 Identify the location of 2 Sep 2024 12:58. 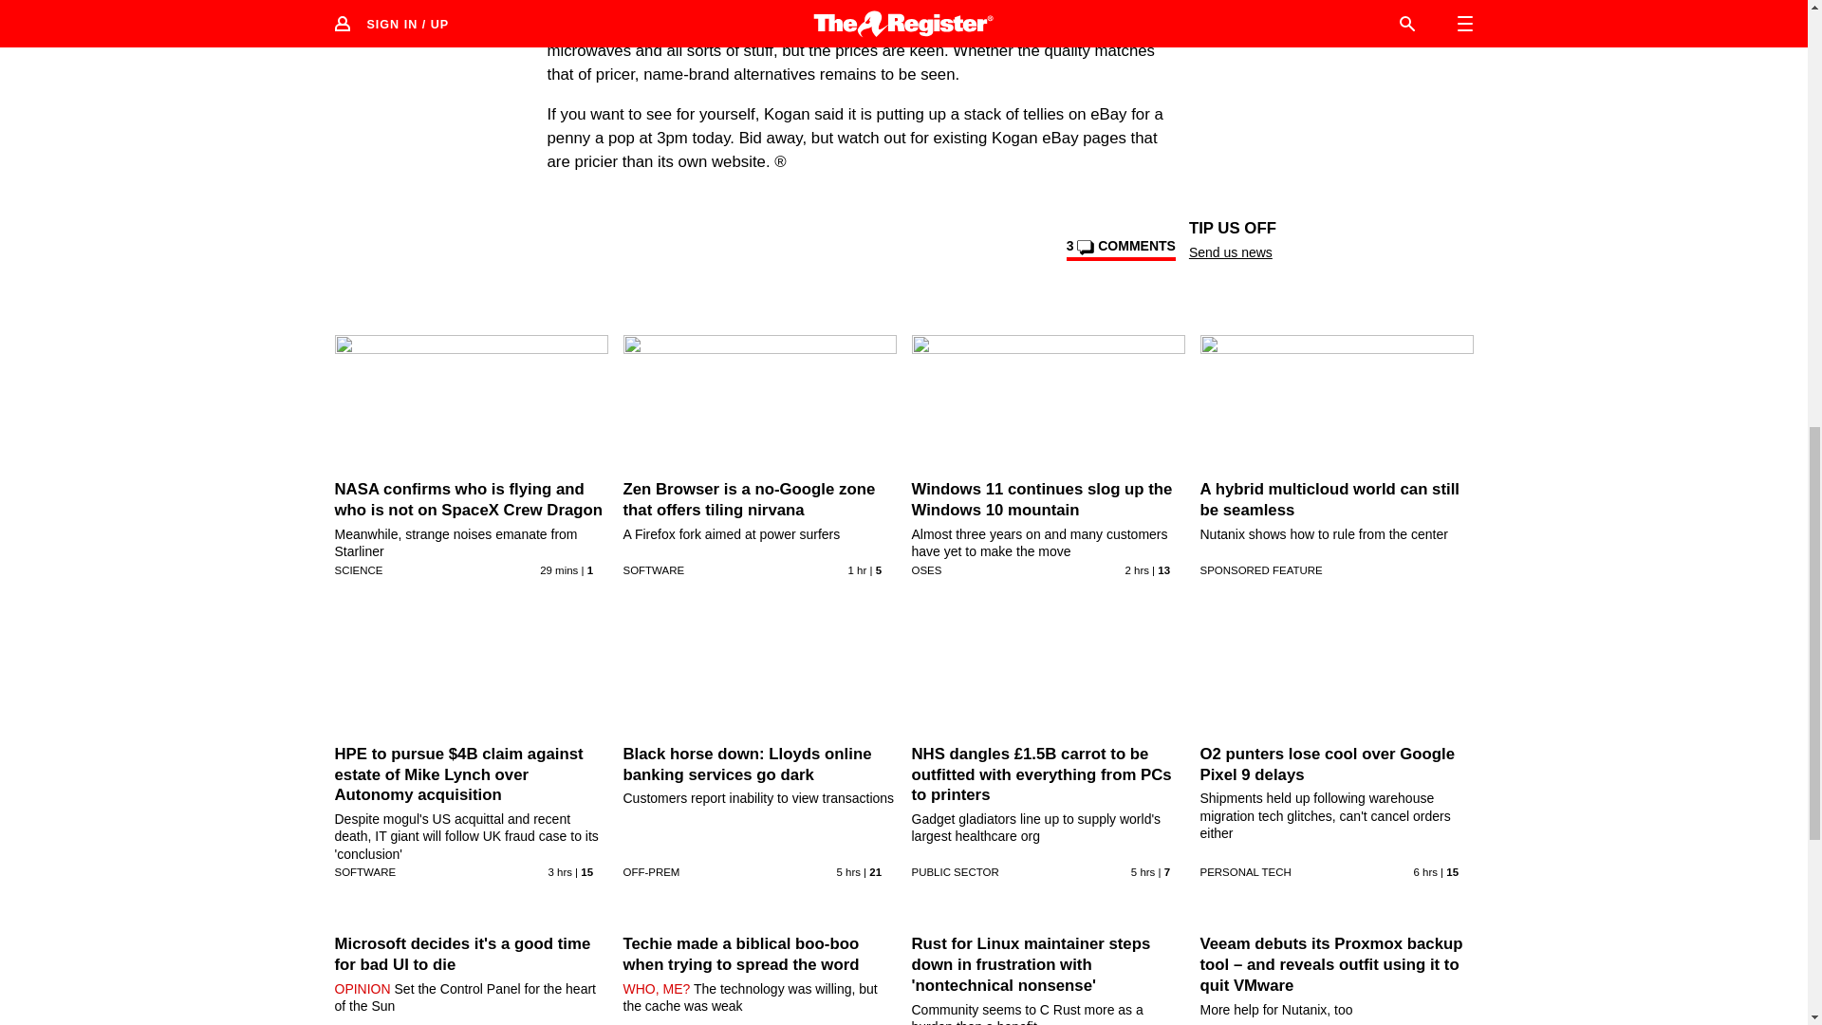
(560, 871).